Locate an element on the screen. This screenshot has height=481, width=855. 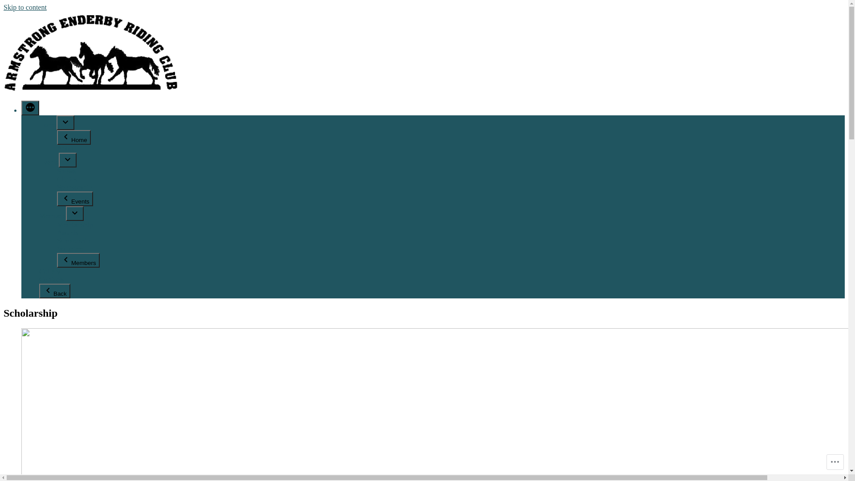
Gallery is located at coordinates (50, 272).